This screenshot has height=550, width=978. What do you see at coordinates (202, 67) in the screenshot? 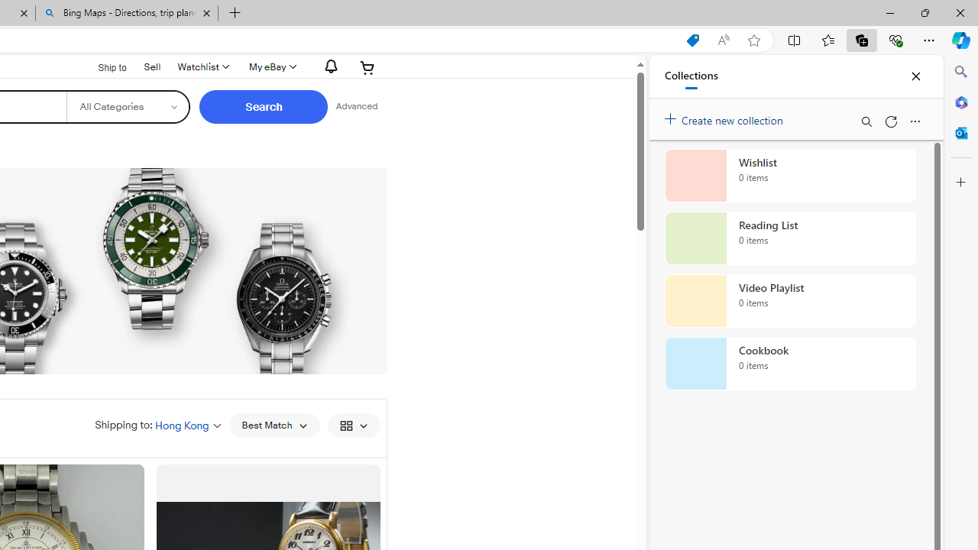
I see `WatchlistExpand Watch List` at bounding box center [202, 67].